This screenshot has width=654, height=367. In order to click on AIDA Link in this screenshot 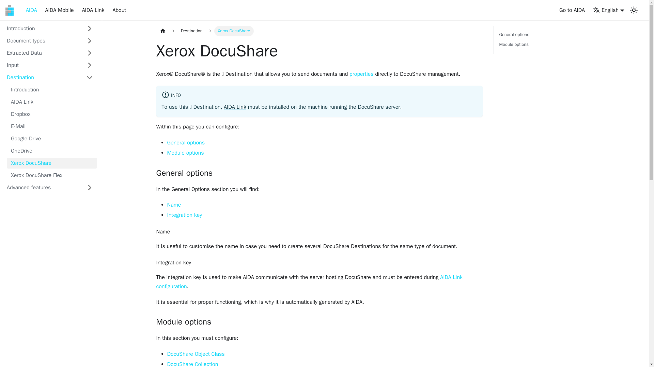, I will do `click(235, 107)`.